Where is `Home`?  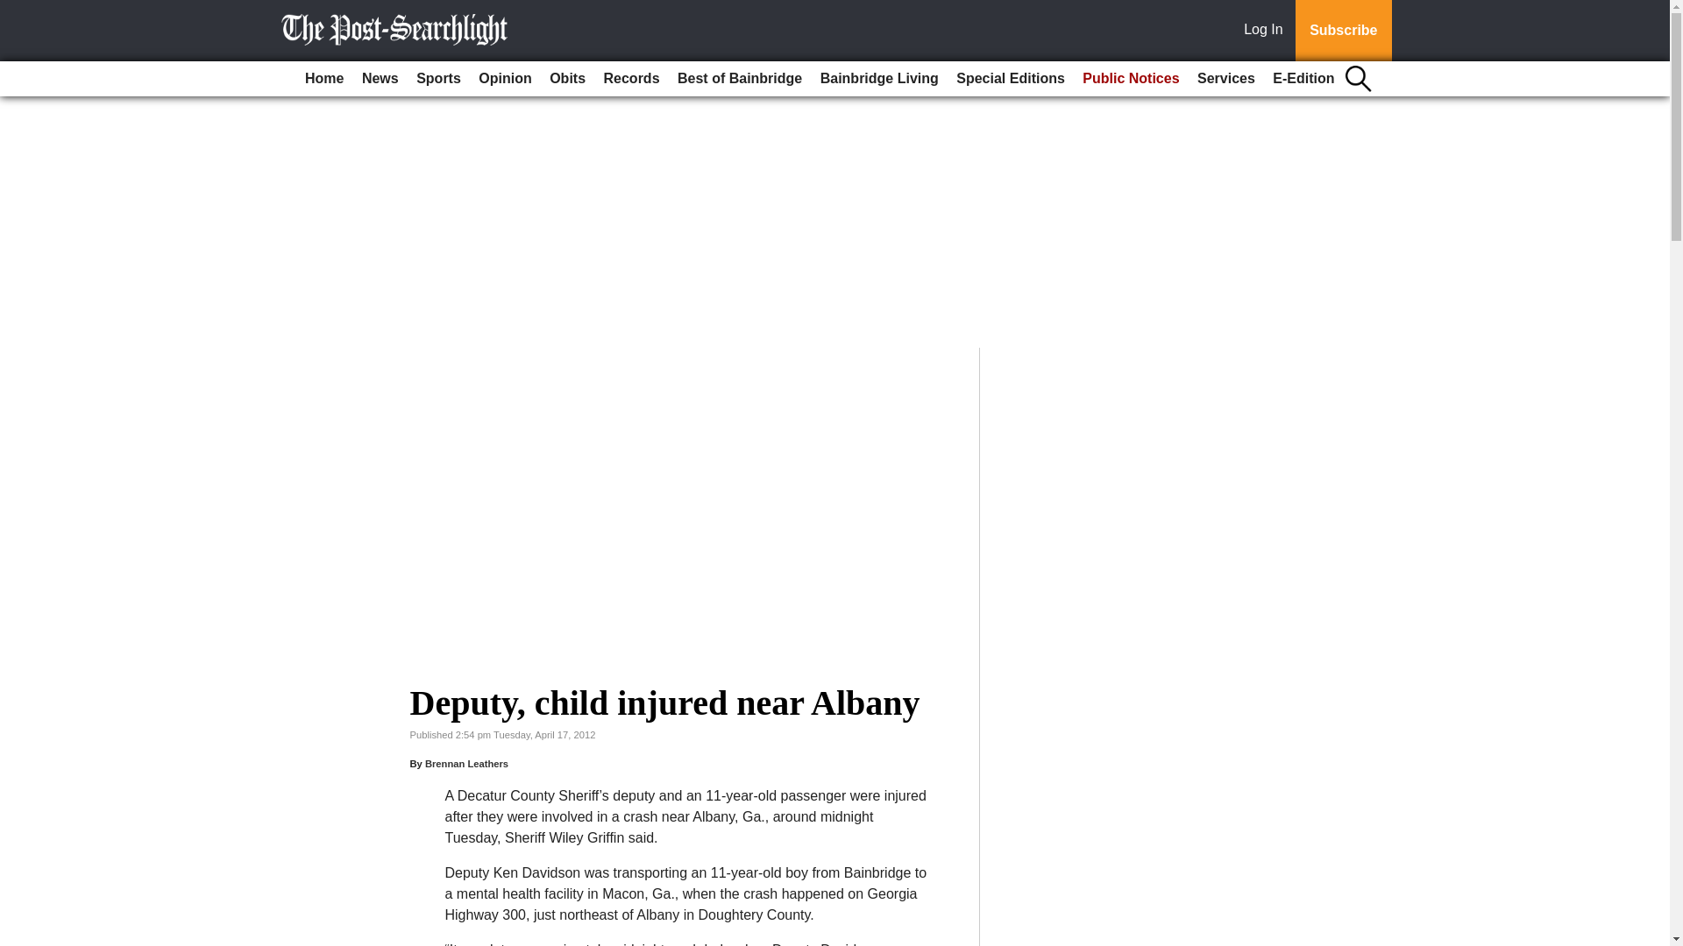
Home is located at coordinates (323, 79).